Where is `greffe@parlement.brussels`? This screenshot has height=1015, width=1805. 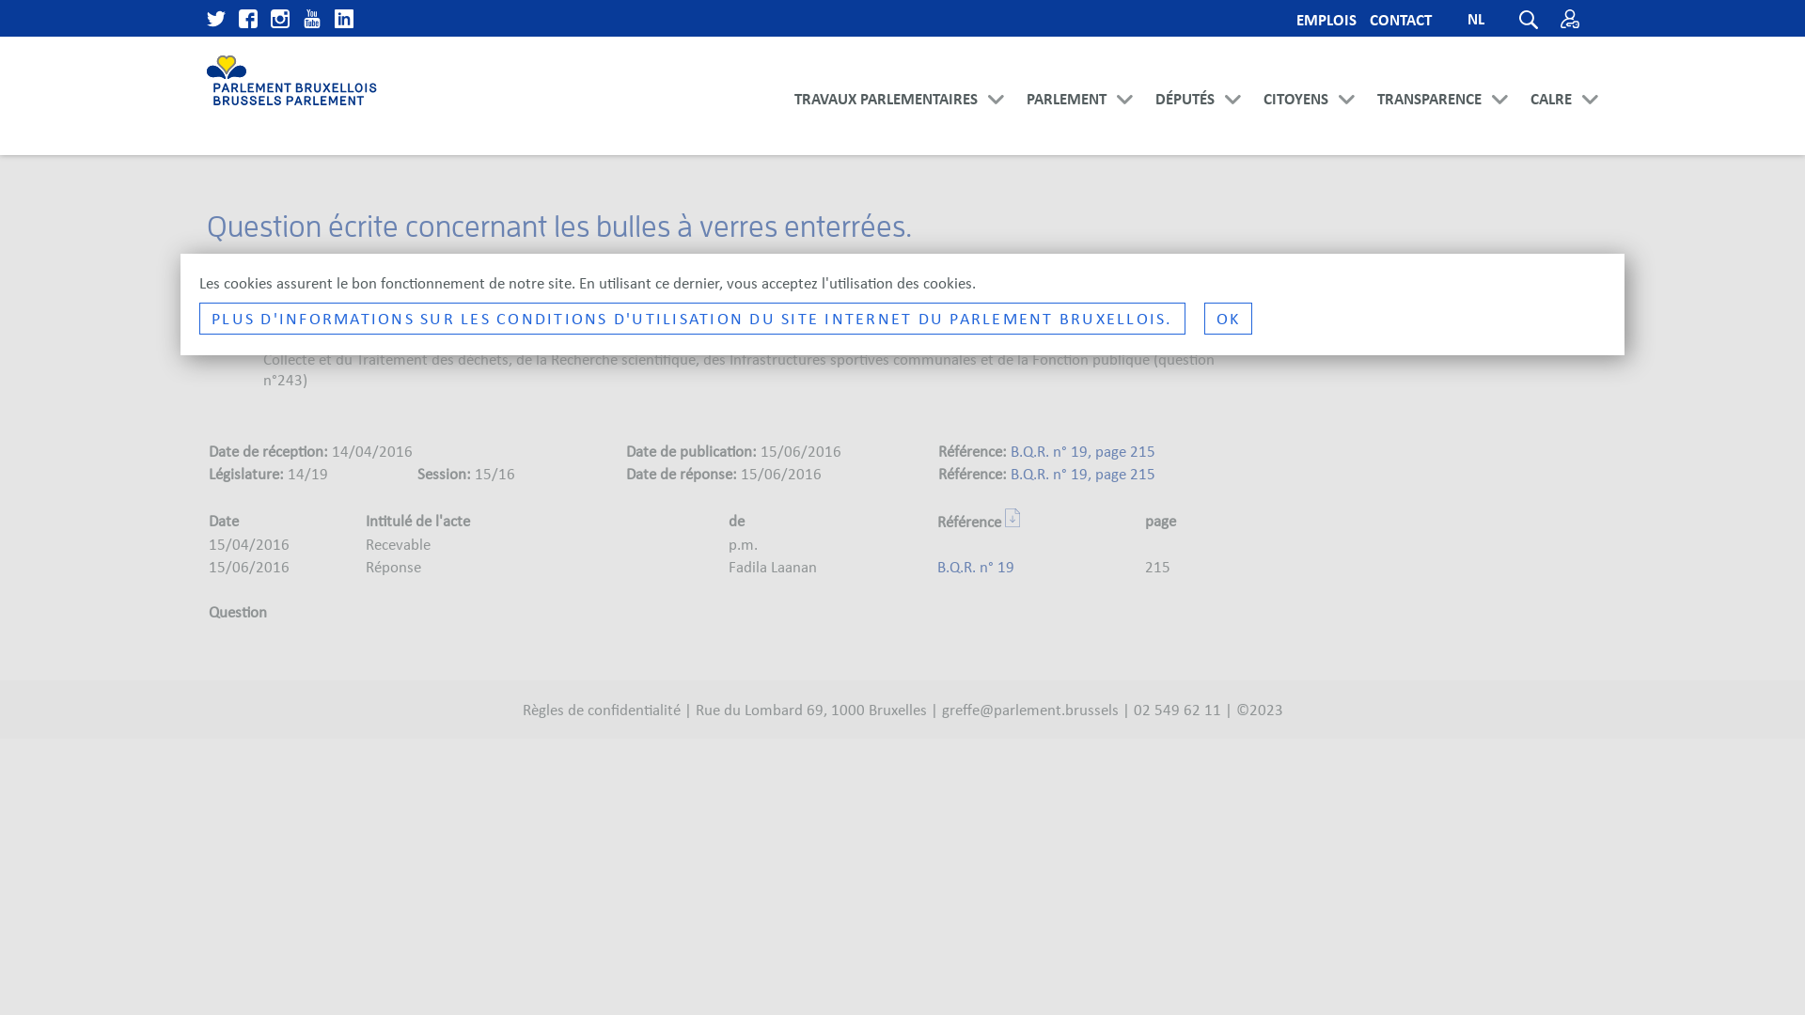 greffe@parlement.brussels is located at coordinates (1030, 710).